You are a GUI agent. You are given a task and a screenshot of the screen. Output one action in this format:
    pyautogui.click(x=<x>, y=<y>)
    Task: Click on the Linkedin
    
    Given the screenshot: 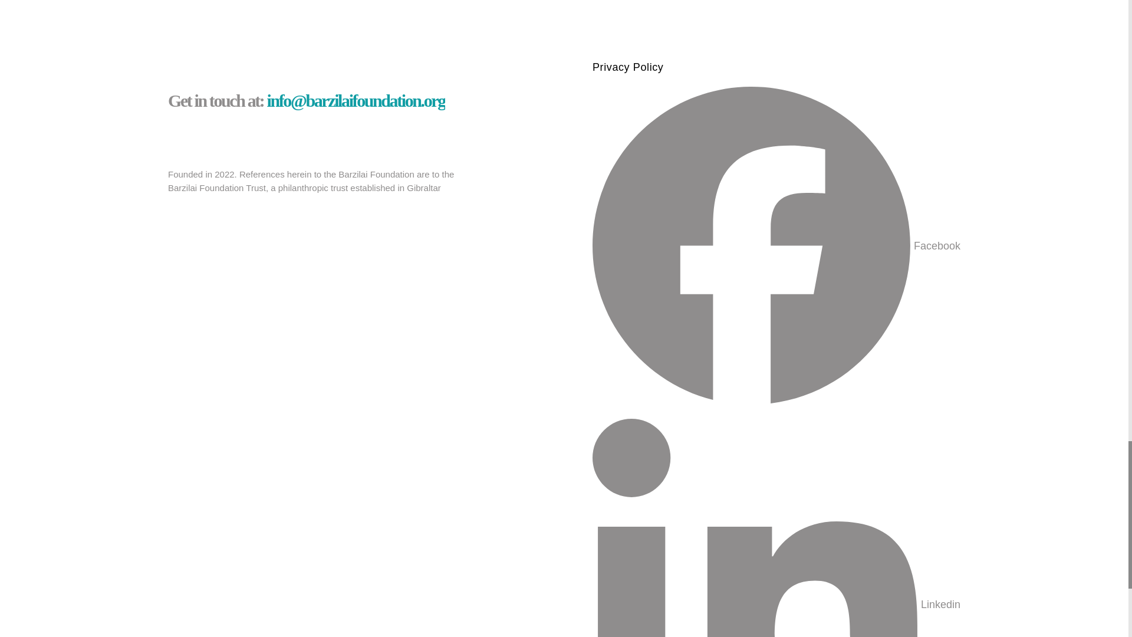 What is the action you would take?
    pyautogui.click(x=776, y=527)
    